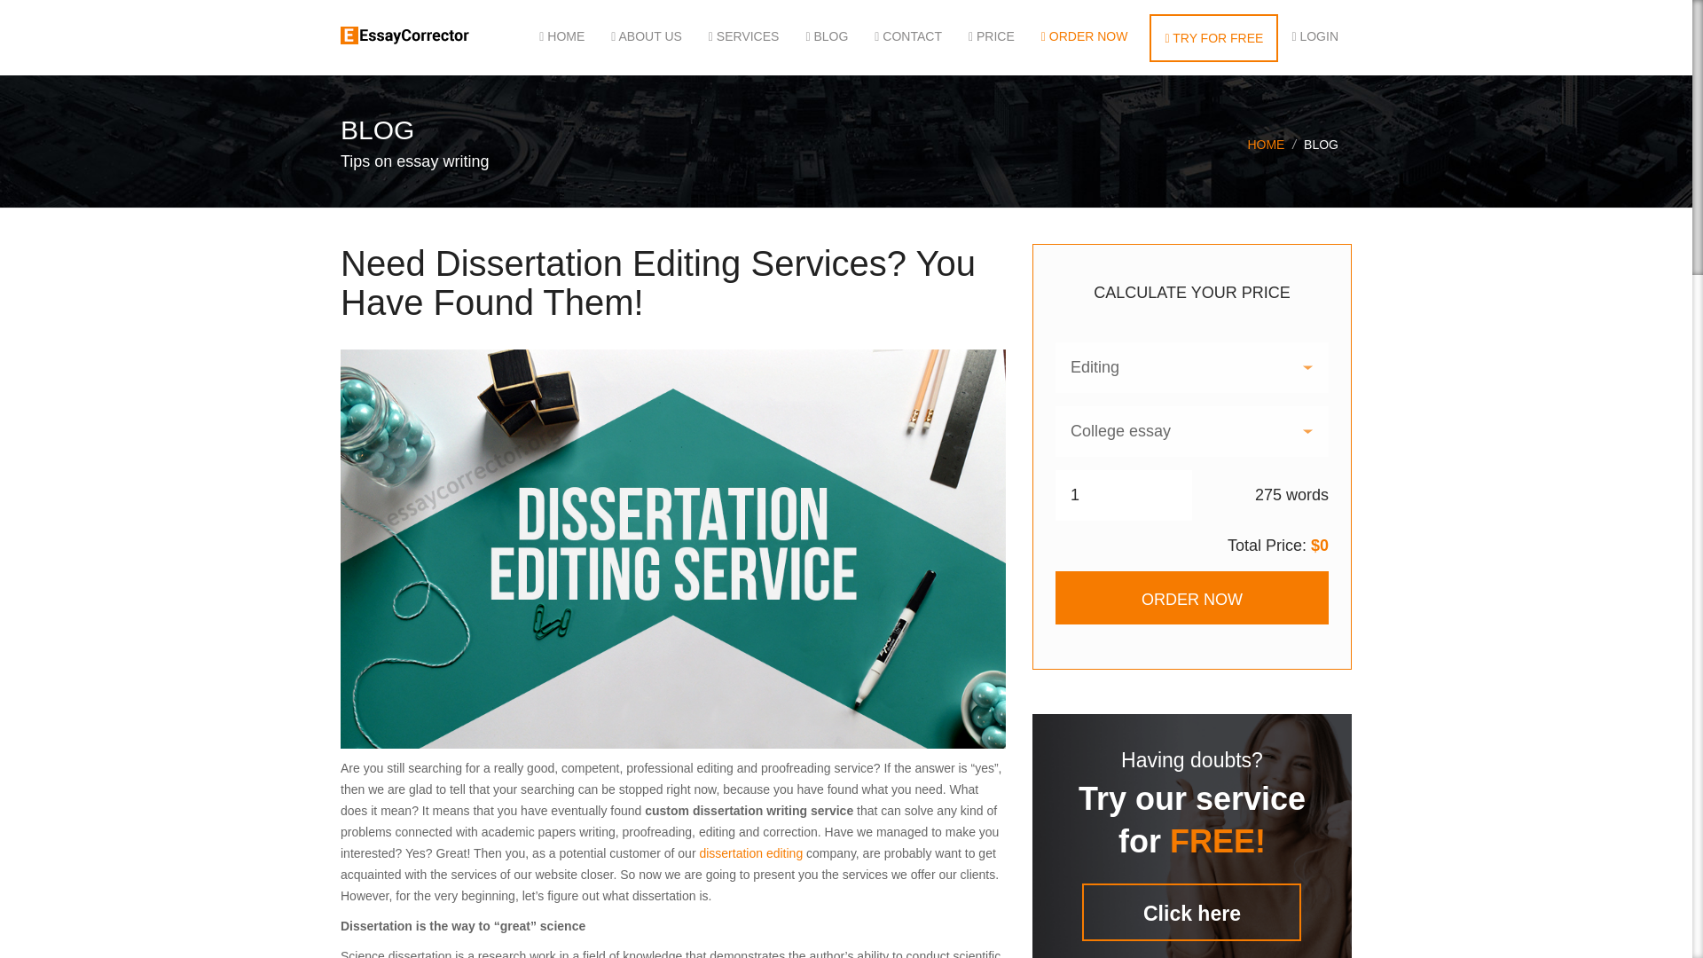 The height and width of the screenshot is (958, 1703). Describe the element at coordinates (1190, 912) in the screenshot. I see `Click here` at that location.